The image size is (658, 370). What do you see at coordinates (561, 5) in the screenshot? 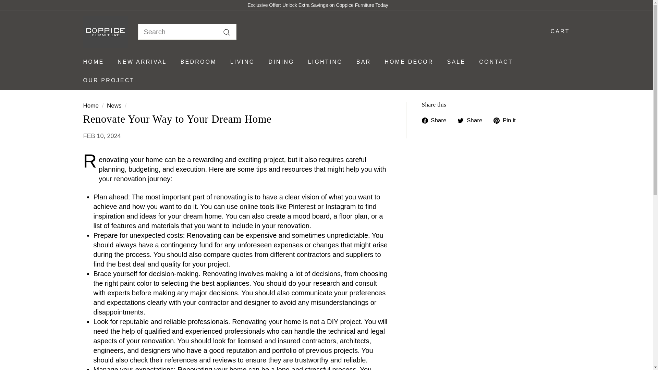
I see `Facebook` at bounding box center [561, 5].